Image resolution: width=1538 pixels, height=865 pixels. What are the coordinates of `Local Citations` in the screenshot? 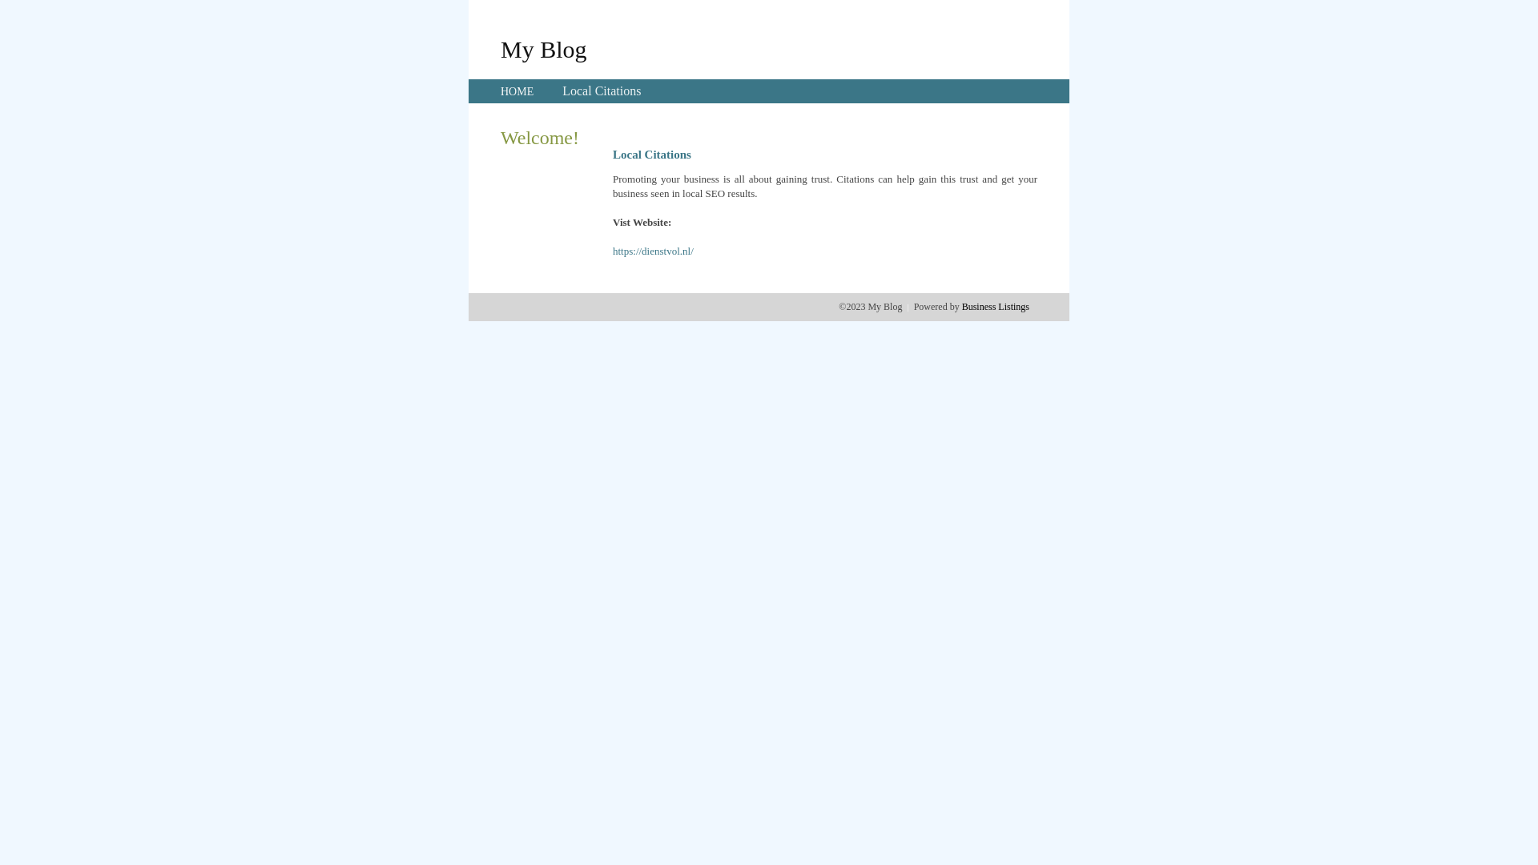 It's located at (602, 91).